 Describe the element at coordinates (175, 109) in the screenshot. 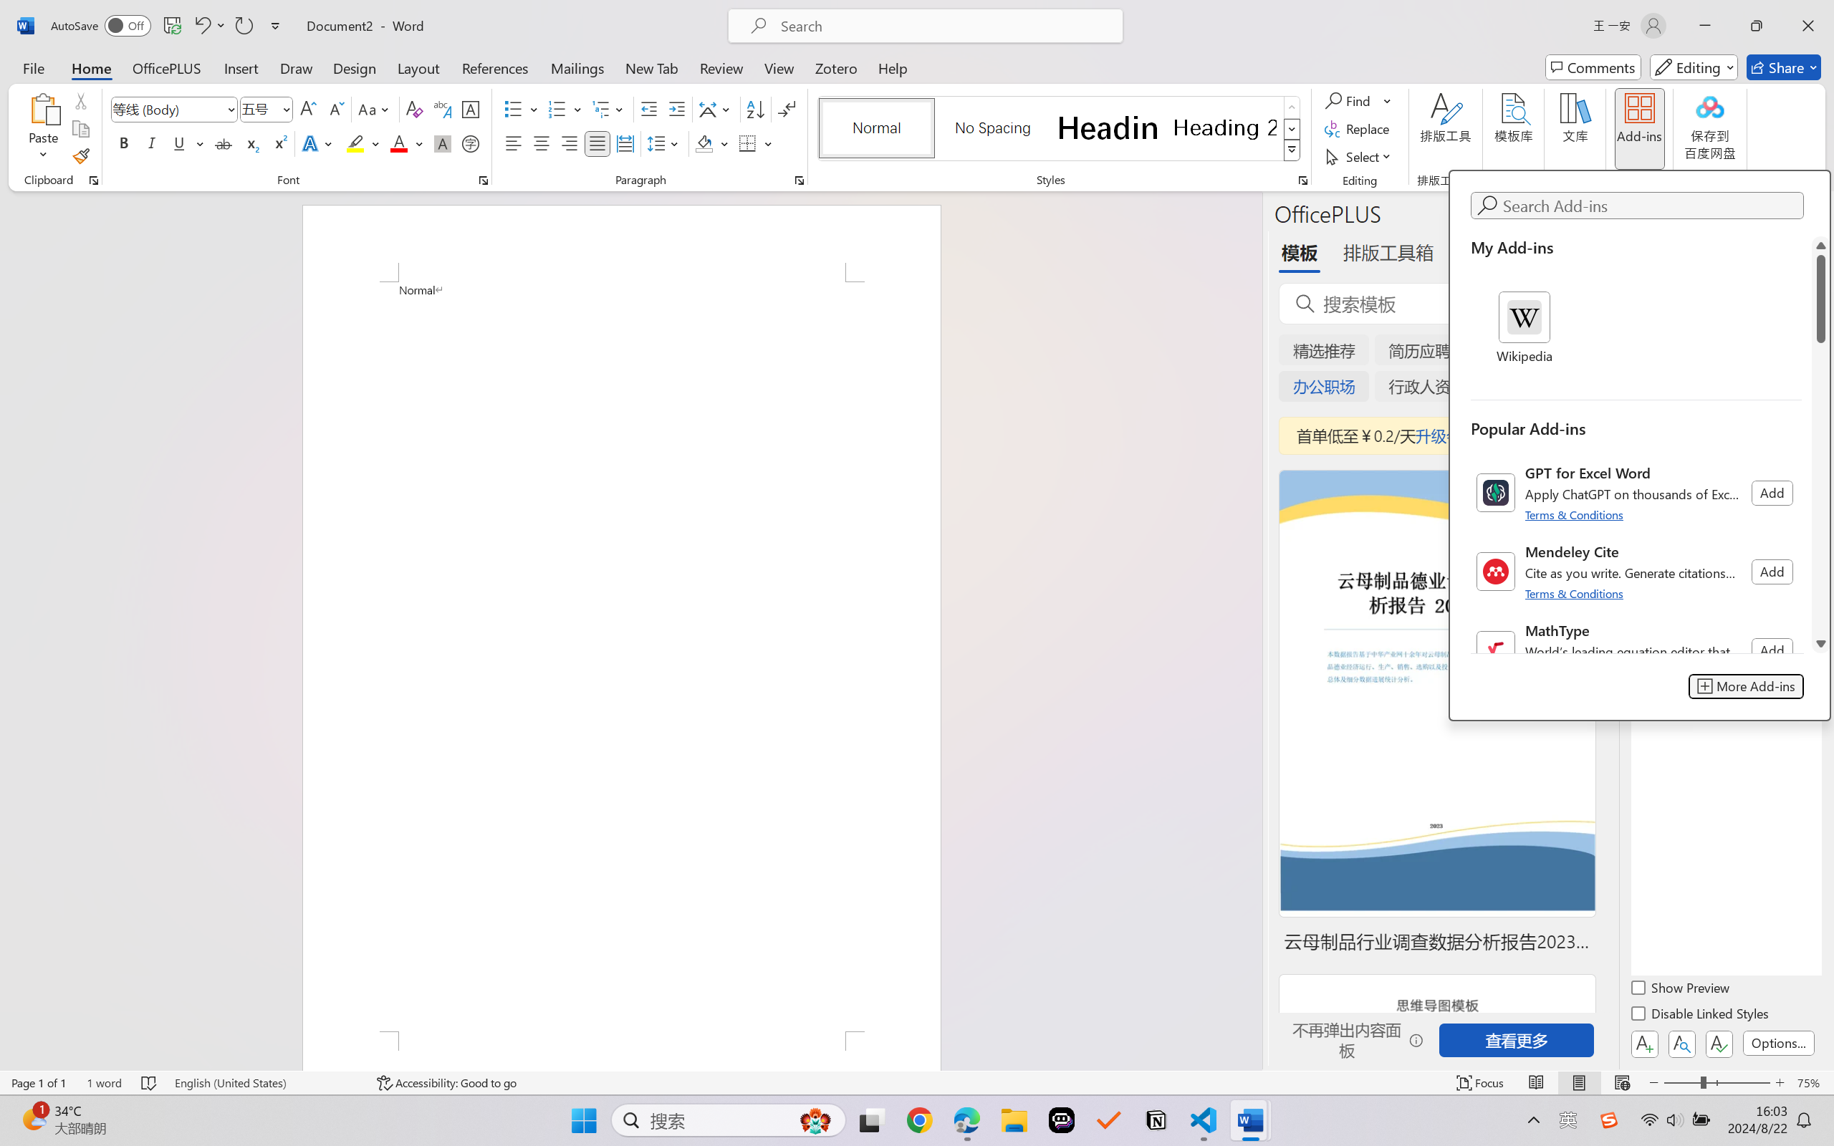

I see `Font` at that location.